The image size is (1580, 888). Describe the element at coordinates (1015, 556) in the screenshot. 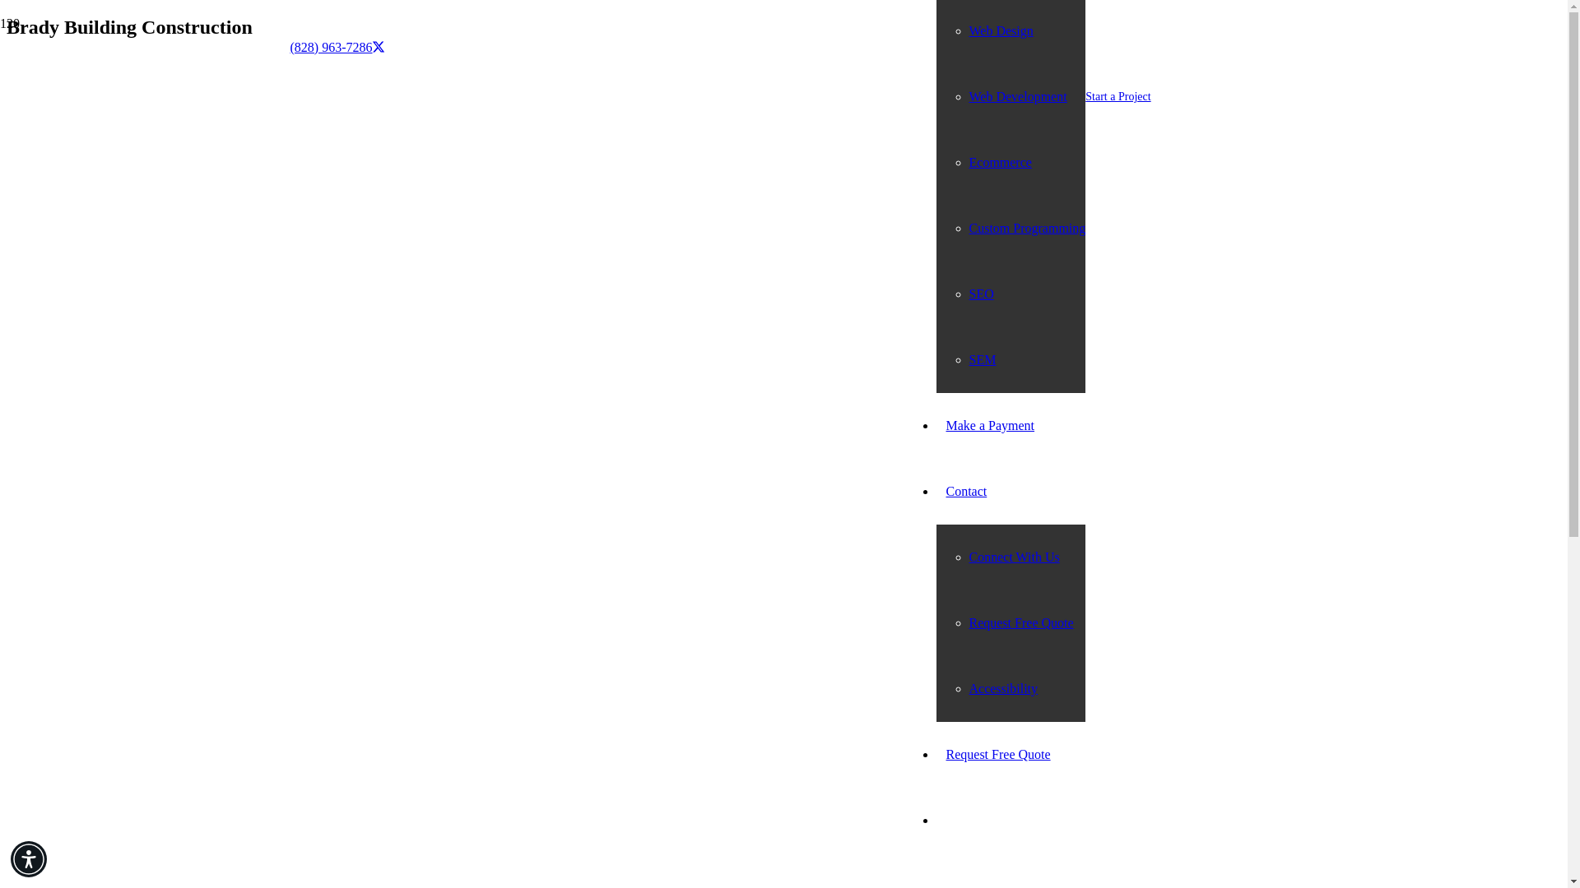

I see `Connect With Us` at that location.